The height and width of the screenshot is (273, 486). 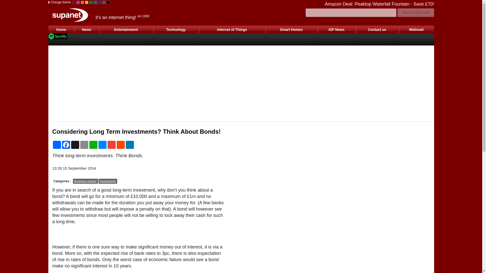 I want to click on Supanet, so click(x=70, y=15).